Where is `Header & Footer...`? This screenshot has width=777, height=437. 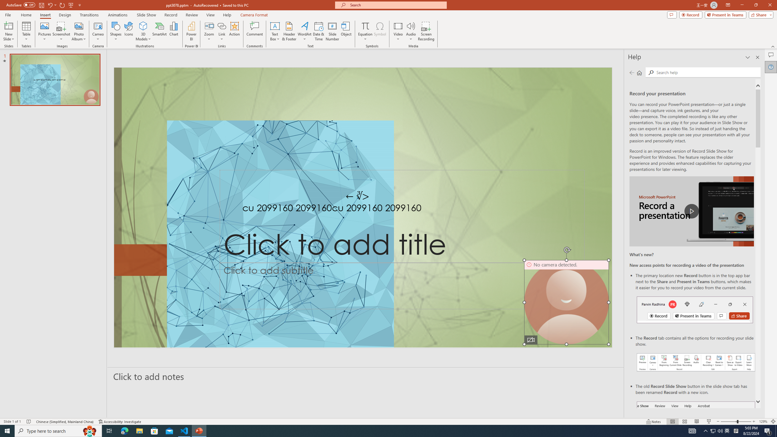 Header & Footer... is located at coordinates (289, 31).